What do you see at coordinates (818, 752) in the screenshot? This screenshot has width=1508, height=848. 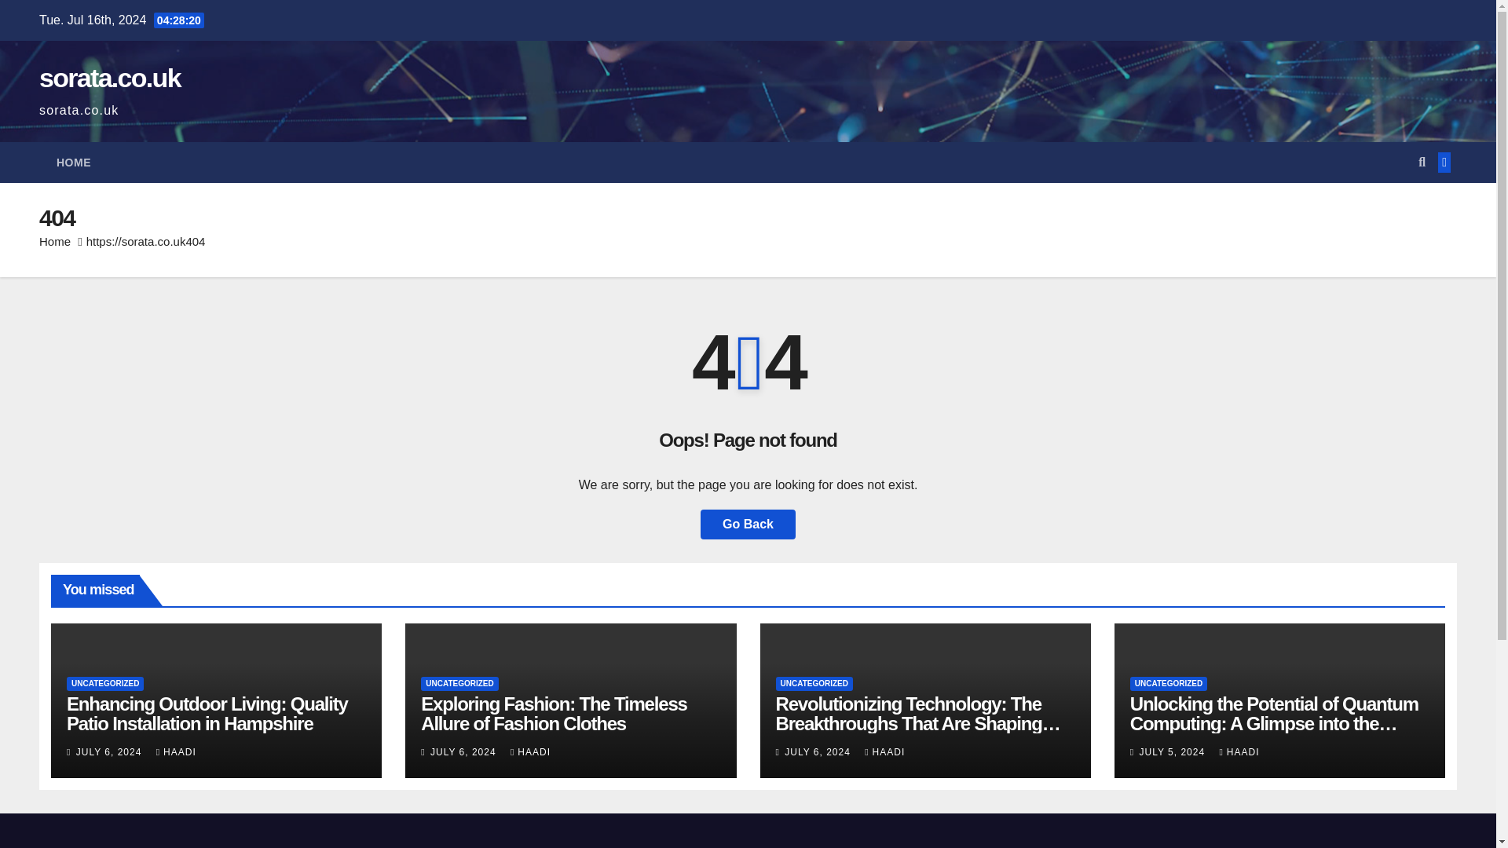 I see `JULY 6, 2024` at bounding box center [818, 752].